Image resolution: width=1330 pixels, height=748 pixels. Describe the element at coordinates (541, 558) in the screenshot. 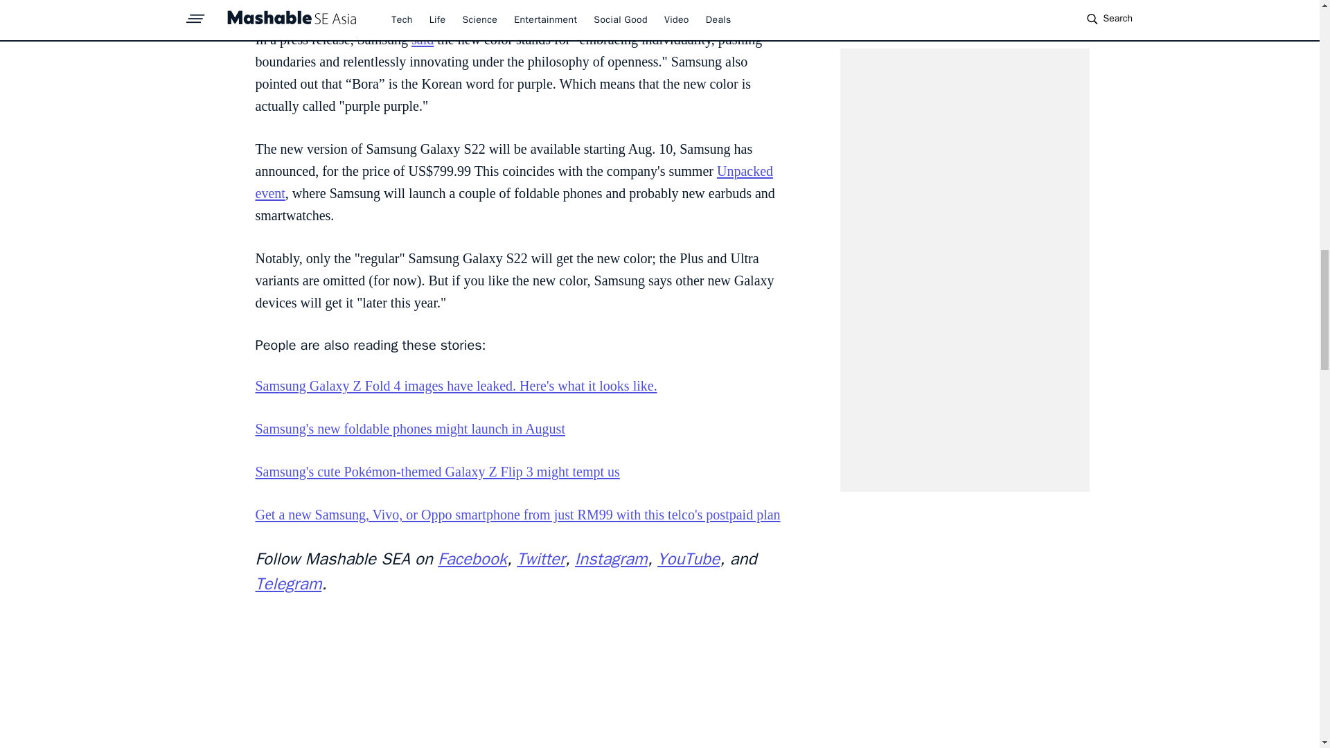

I see `Twitter` at that location.